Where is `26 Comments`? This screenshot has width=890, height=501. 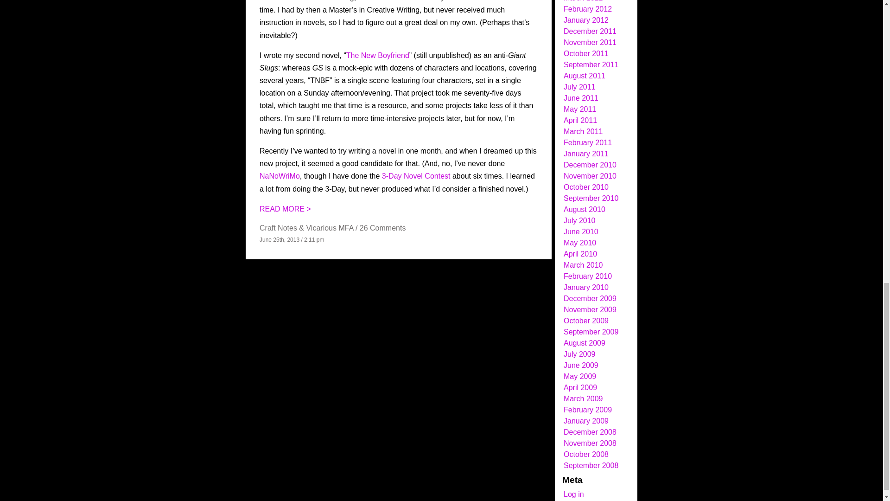 26 Comments is located at coordinates (382, 228).